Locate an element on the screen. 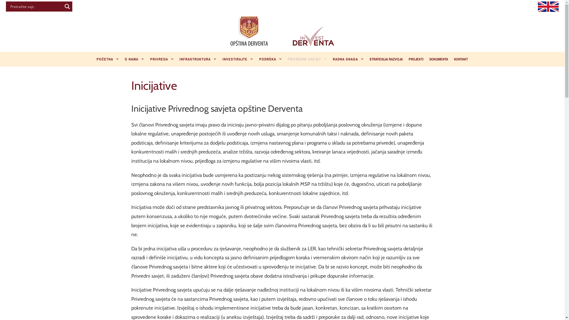 The width and height of the screenshot is (569, 320). INVESTIRAJTE is located at coordinates (238, 59).